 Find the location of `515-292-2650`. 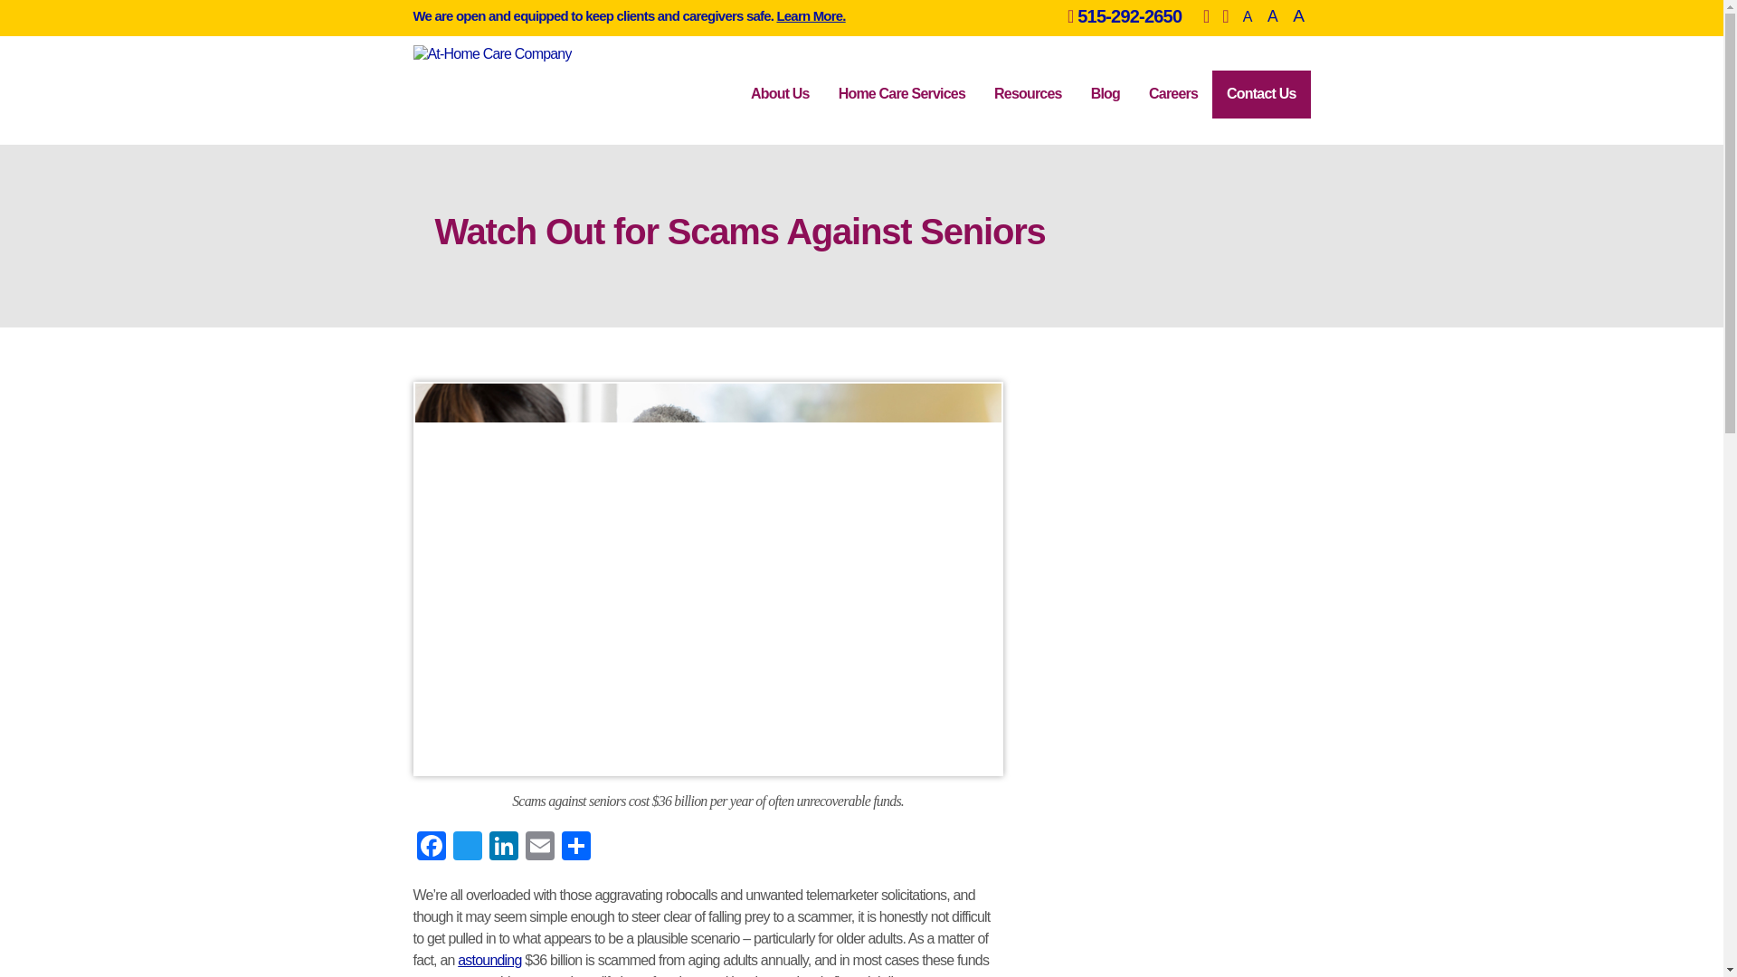

515-292-2650 is located at coordinates (1129, 16).